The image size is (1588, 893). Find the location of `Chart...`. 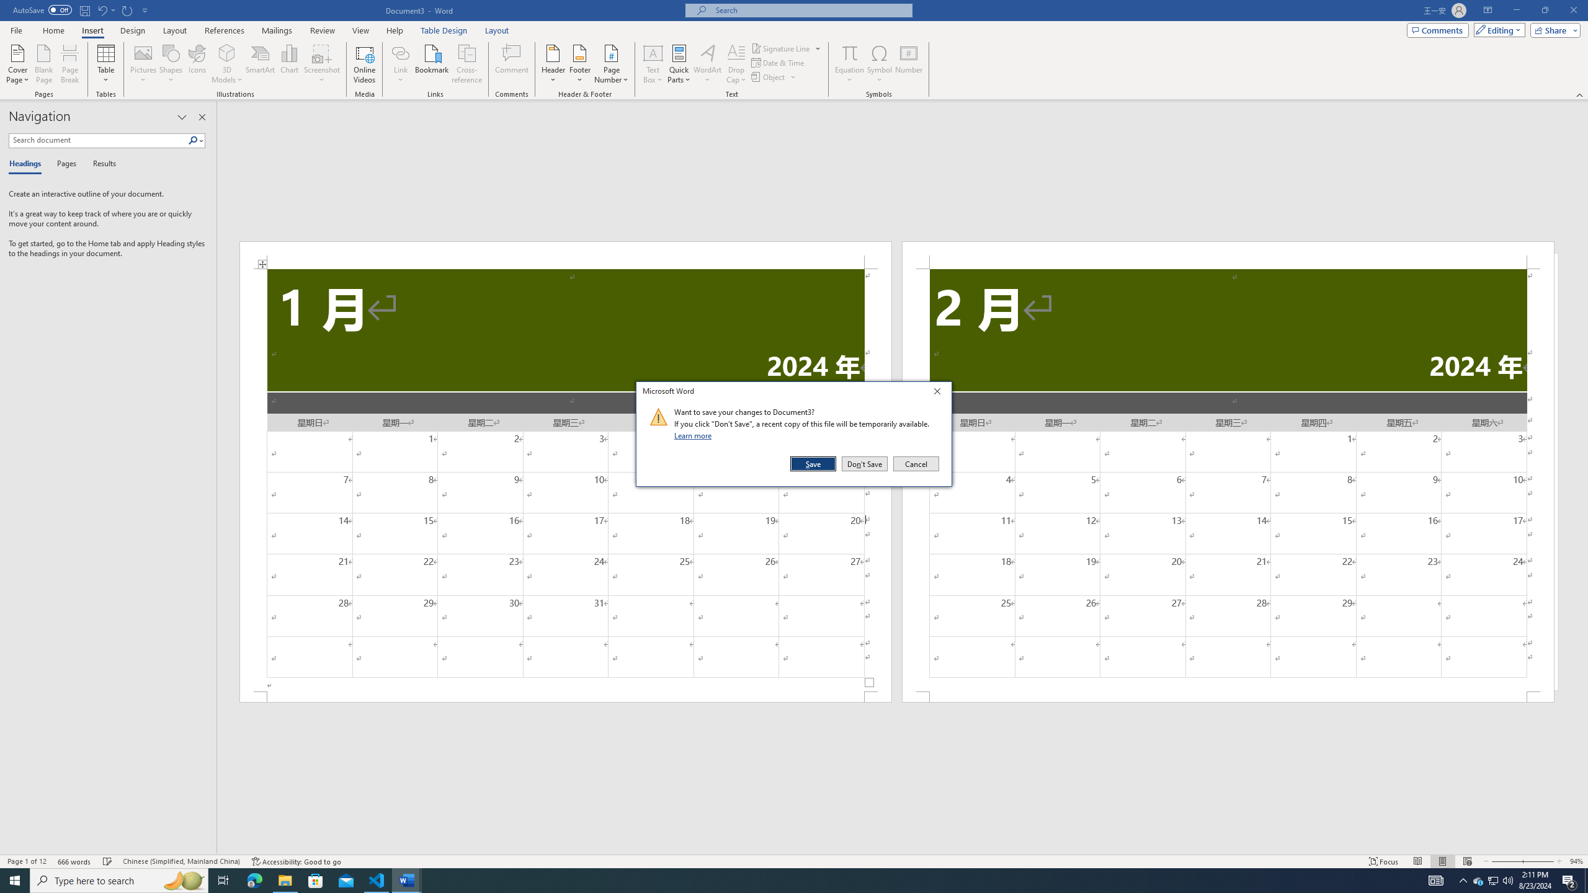

Chart... is located at coordinates (289, 64).